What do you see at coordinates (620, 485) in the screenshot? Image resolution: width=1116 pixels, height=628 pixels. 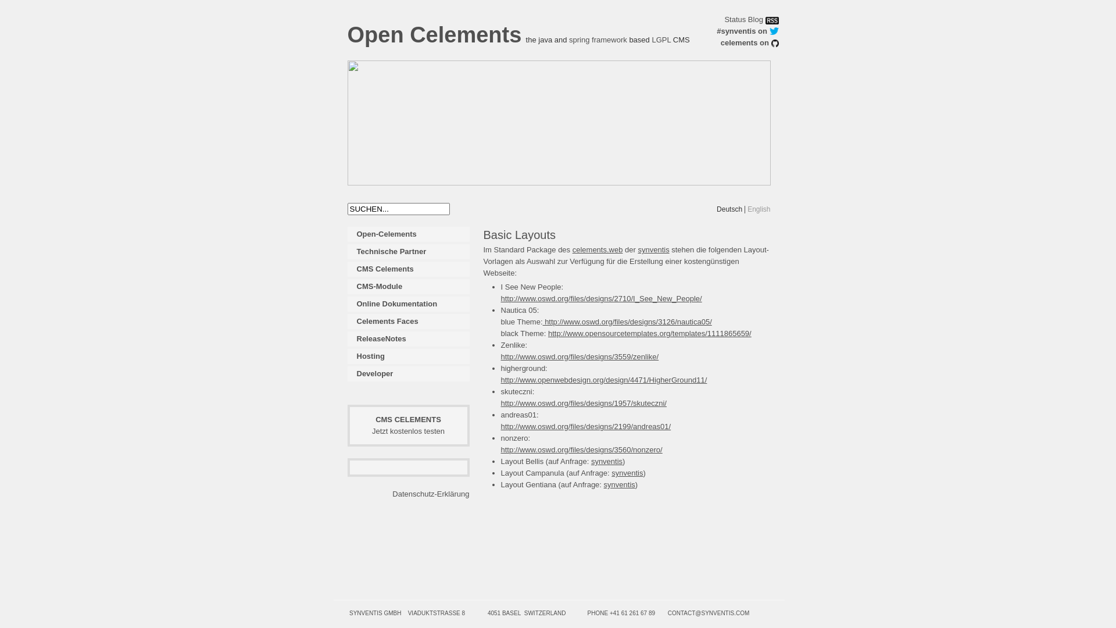 I see `synventis` at bounding box center [620, 485].